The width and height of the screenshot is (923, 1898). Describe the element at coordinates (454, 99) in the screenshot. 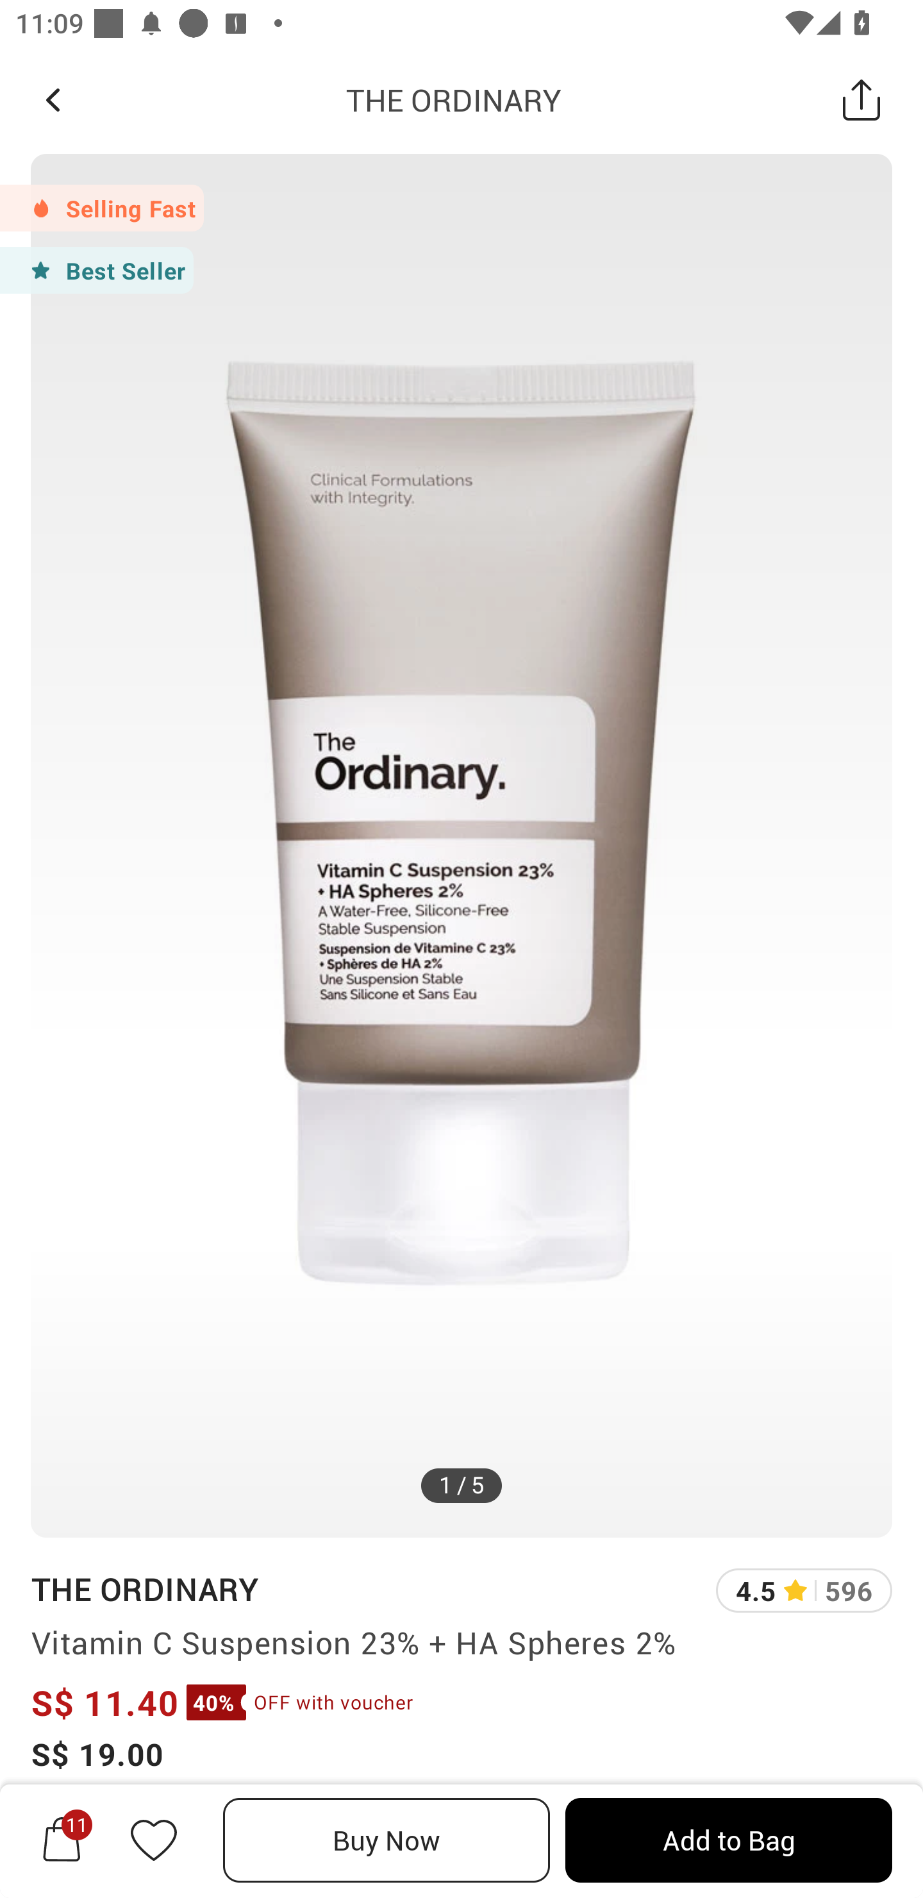

I see `THE ORDINARY` at that location.